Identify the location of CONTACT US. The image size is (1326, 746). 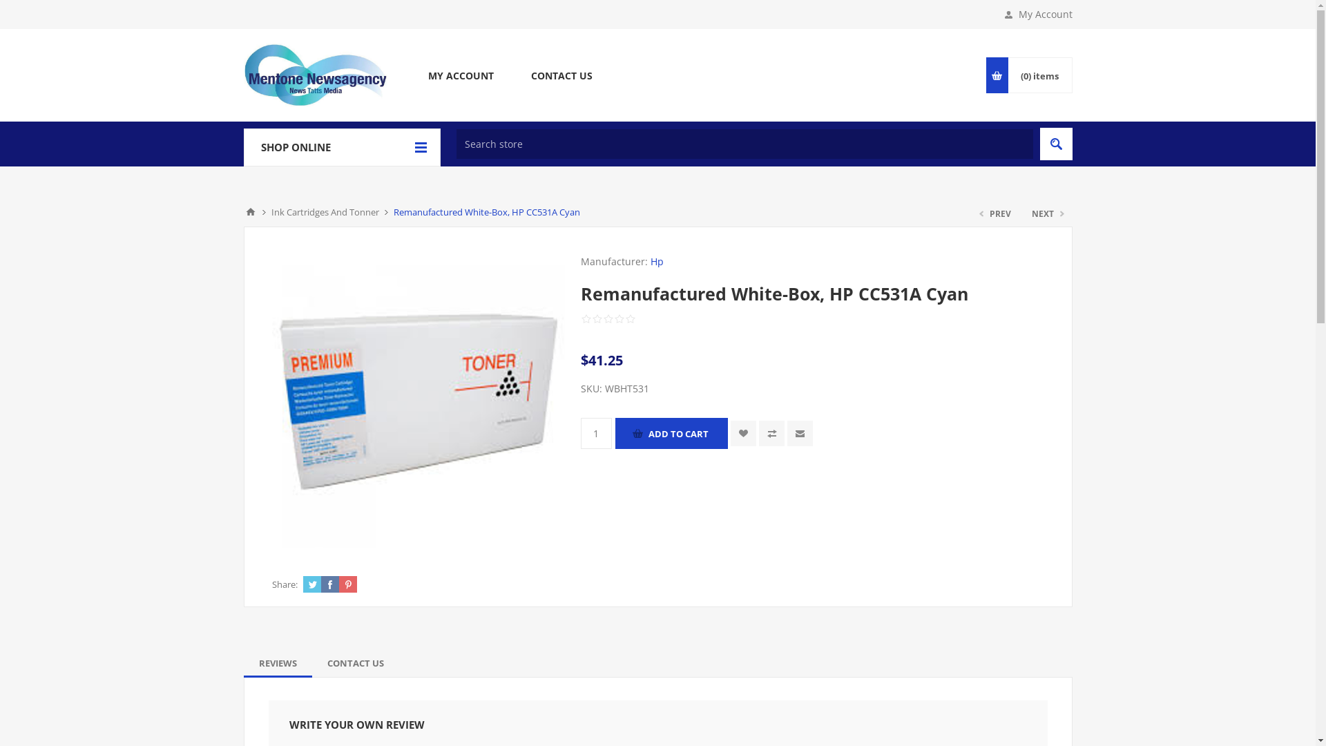
(356, 663).